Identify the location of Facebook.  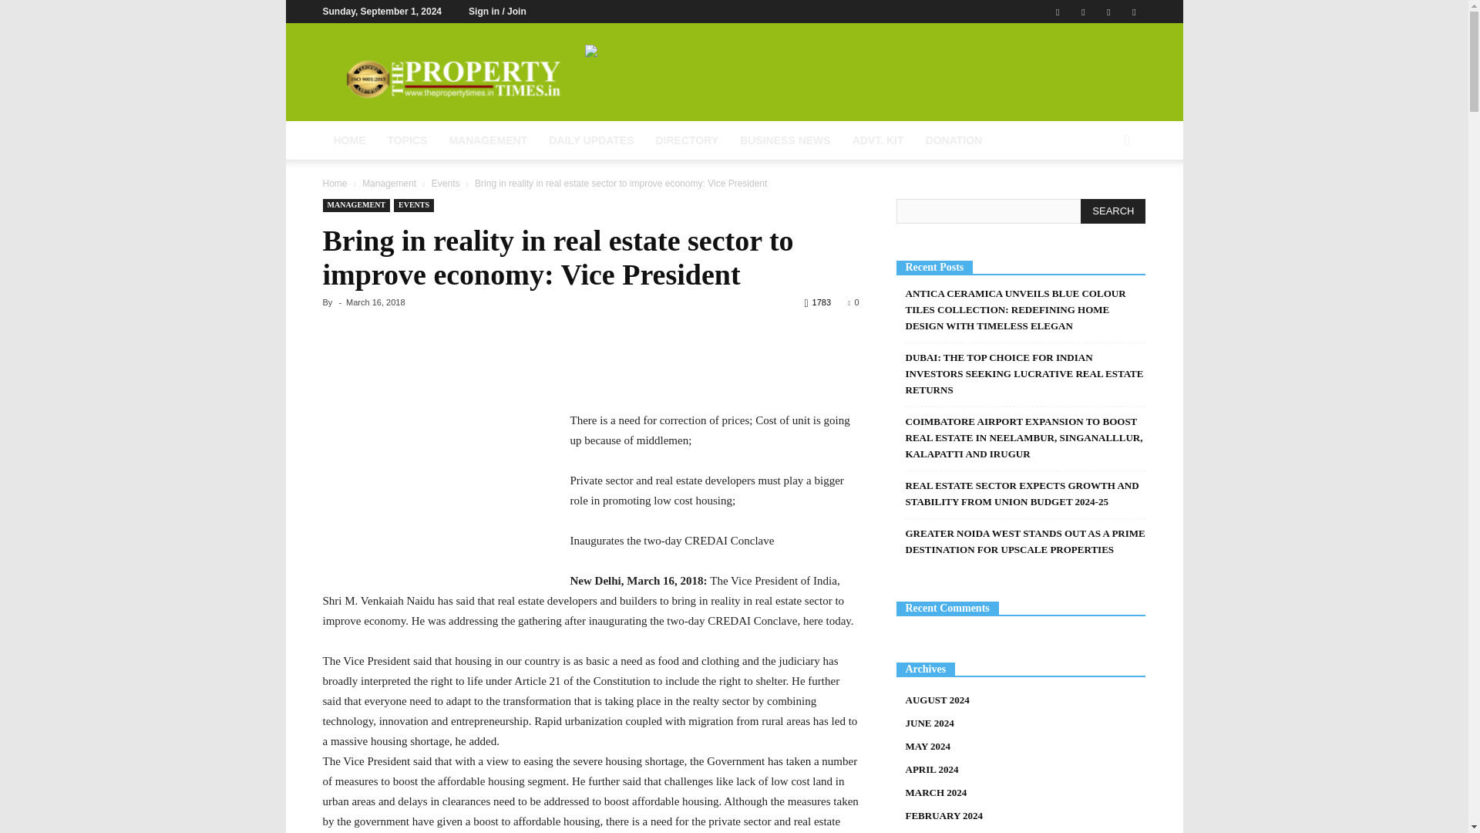
(1058, 12).